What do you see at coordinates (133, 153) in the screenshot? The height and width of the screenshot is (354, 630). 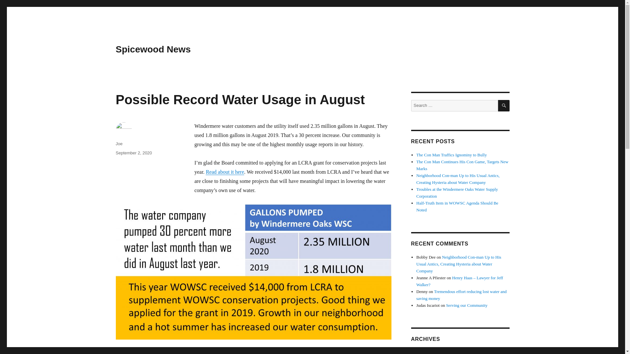 I see `September 2, 2020` at bounding box center [133, 153].